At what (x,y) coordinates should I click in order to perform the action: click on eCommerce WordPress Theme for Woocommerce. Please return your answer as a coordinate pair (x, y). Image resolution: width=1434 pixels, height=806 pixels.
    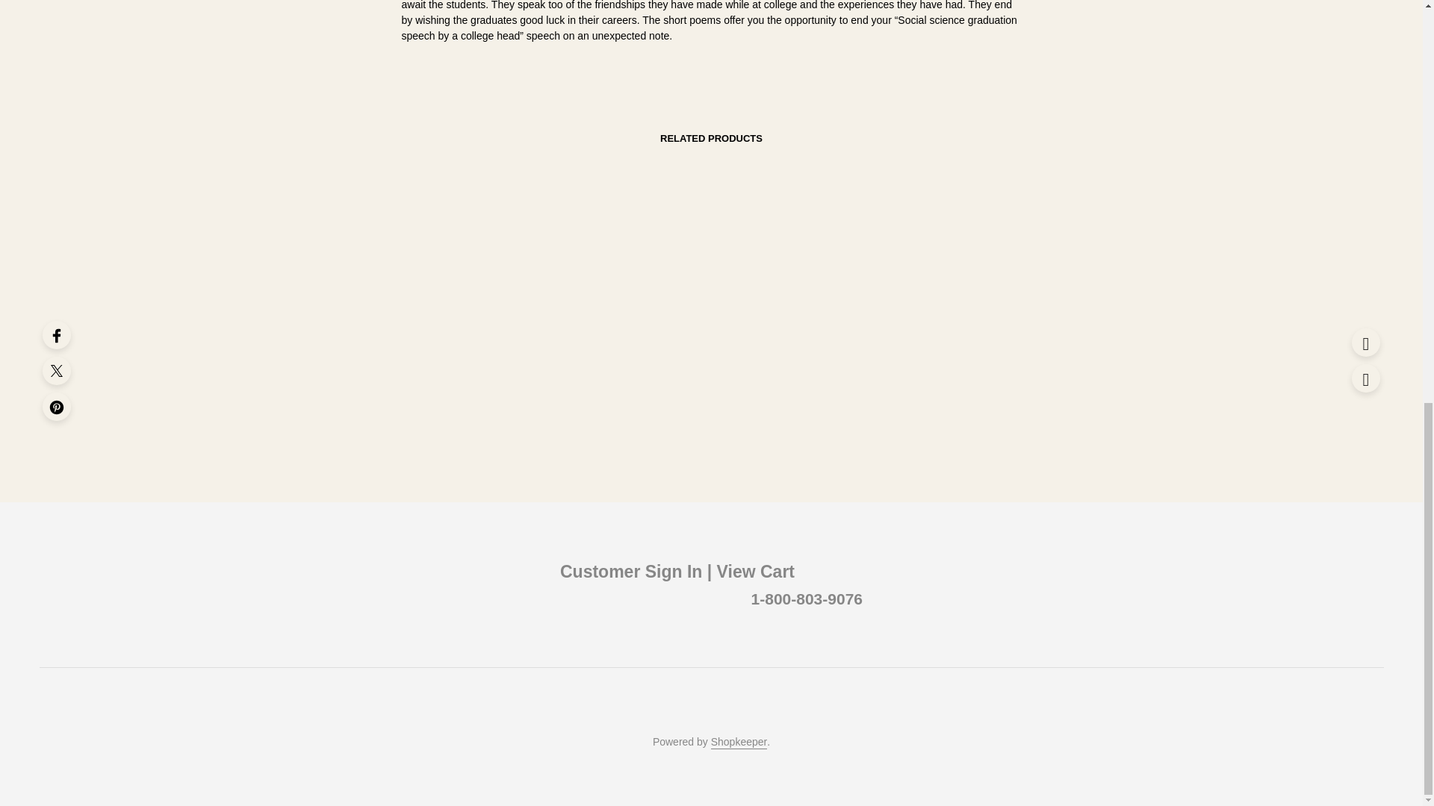
    Looking at the image, I should click on (739, 743).